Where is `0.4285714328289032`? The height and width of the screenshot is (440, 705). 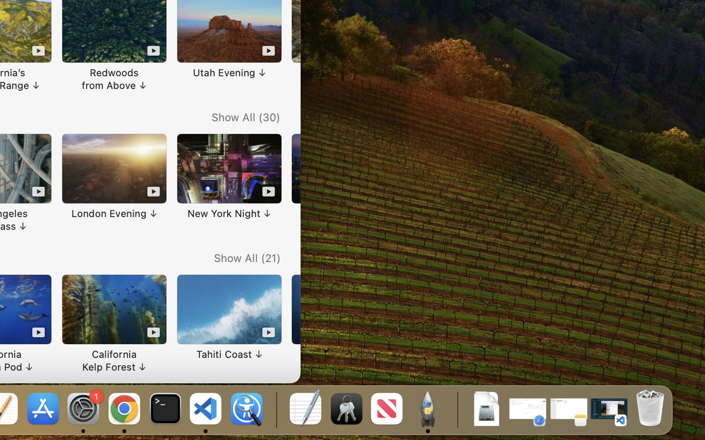
0.4285714328289032 is located at coordinates (275, 410).